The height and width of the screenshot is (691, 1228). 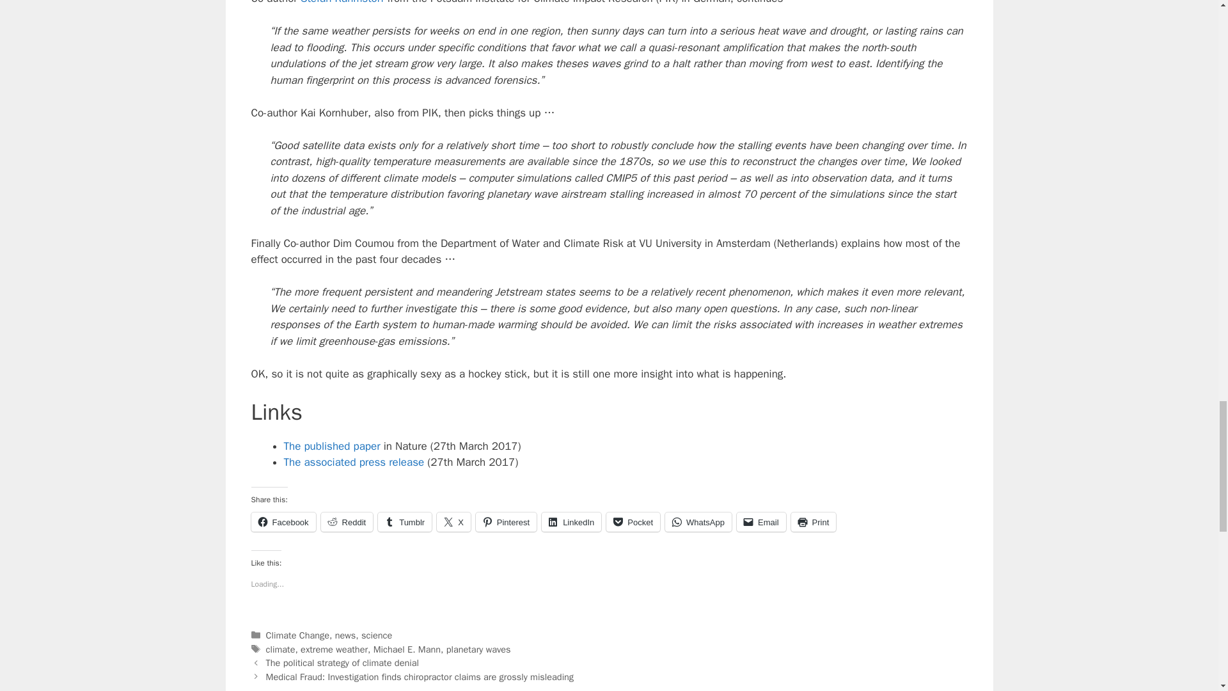 I want to click on Click to share on X, so click(x=453, y=522).